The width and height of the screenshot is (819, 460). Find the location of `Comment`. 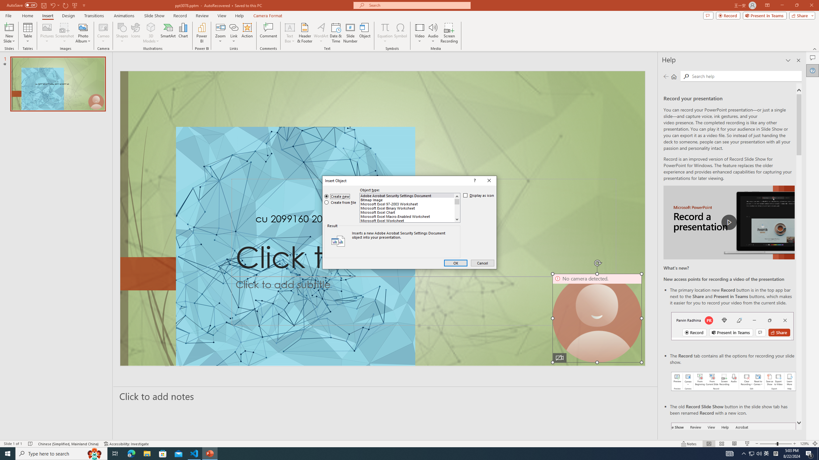

Comment is located at coordinates (268, 33).